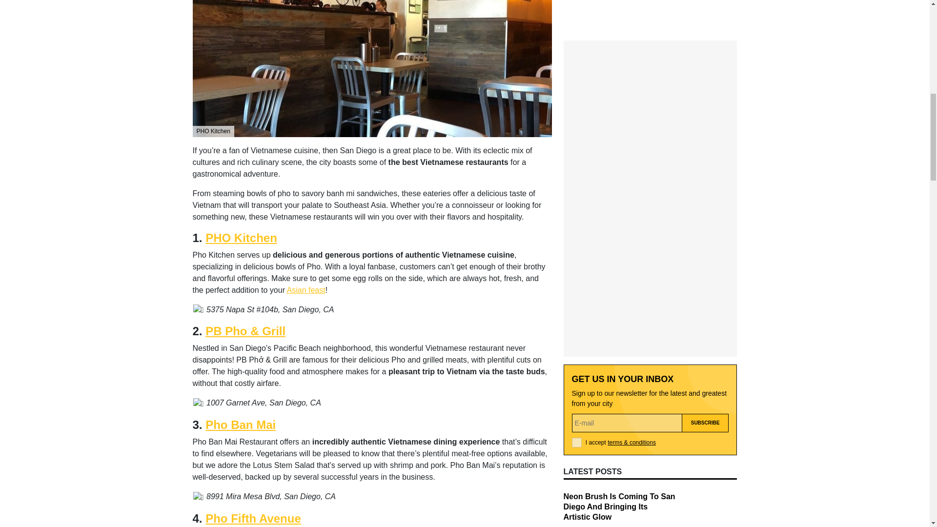  I want to click on Pho Ban Mai, so click(240, 425).